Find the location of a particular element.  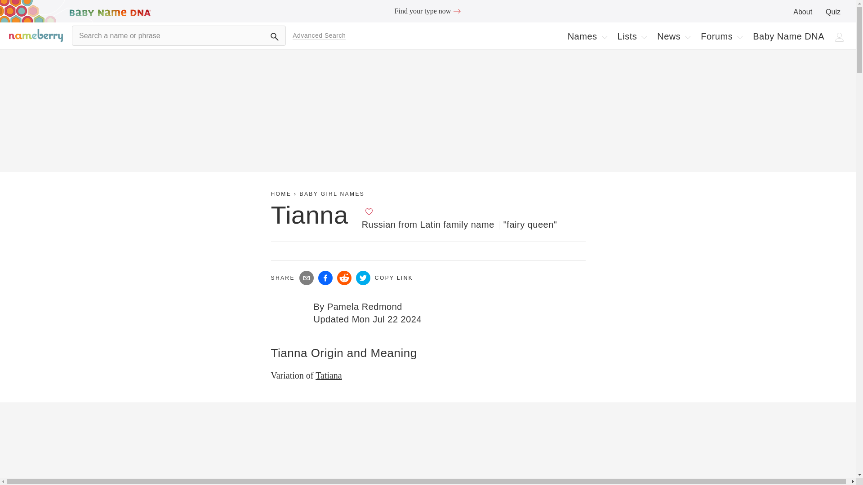

Arrow Right is located at coordinates (457, 11).